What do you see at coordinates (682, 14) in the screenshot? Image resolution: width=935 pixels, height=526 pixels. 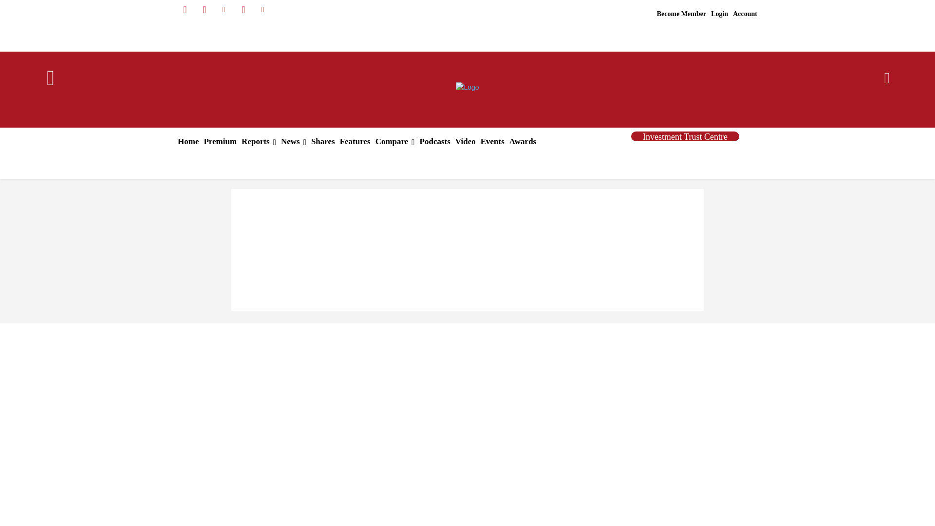 I see `Become Member` at bounding box center [682, 14].